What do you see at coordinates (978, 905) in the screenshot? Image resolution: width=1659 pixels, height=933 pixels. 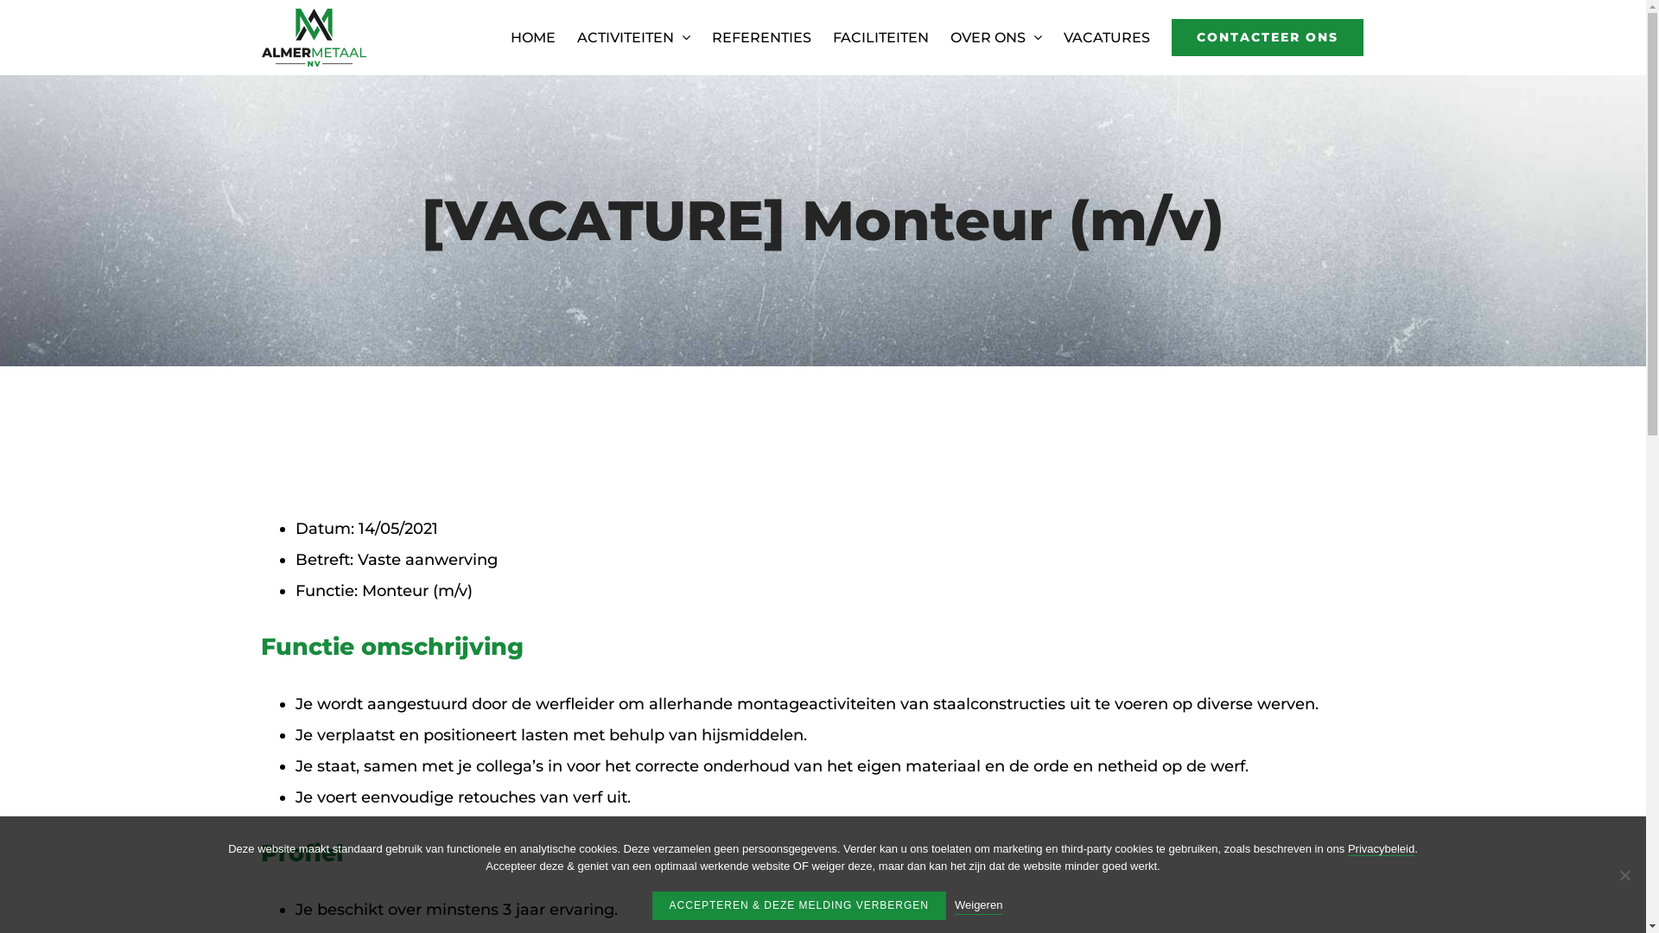 I see `Weigeren` at bounding box center [978, 905].